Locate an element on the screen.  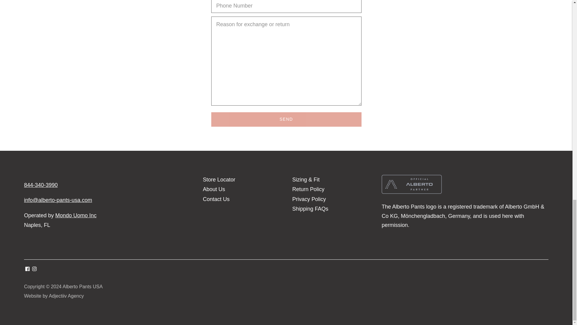
Alberto-pants-USA on Instagram is located at coordinates (34, 269).